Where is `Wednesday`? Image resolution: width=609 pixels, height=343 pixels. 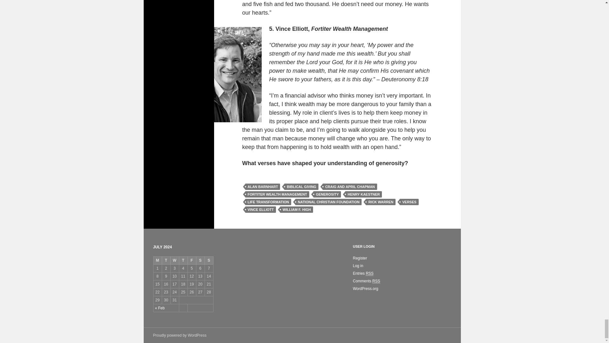
Wednesday is located at coordinates (174, 260).